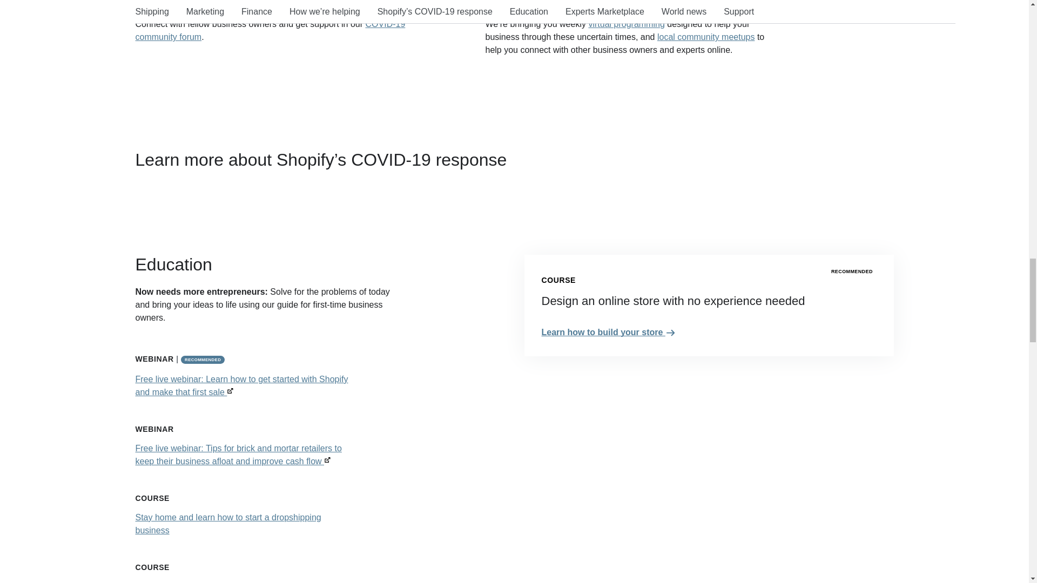 This screenshot has width=1037, height=583. What do you see at coordinates (706, 37) in the screenshot?
I see `local community meetups` at bounding box center [706, 37].